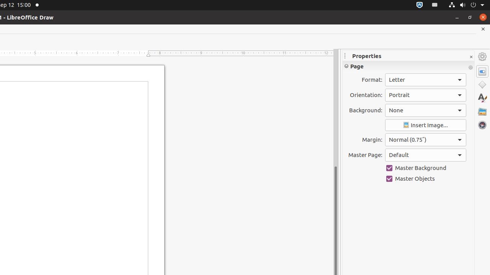  I want to click on More Options, so click(470, 68).